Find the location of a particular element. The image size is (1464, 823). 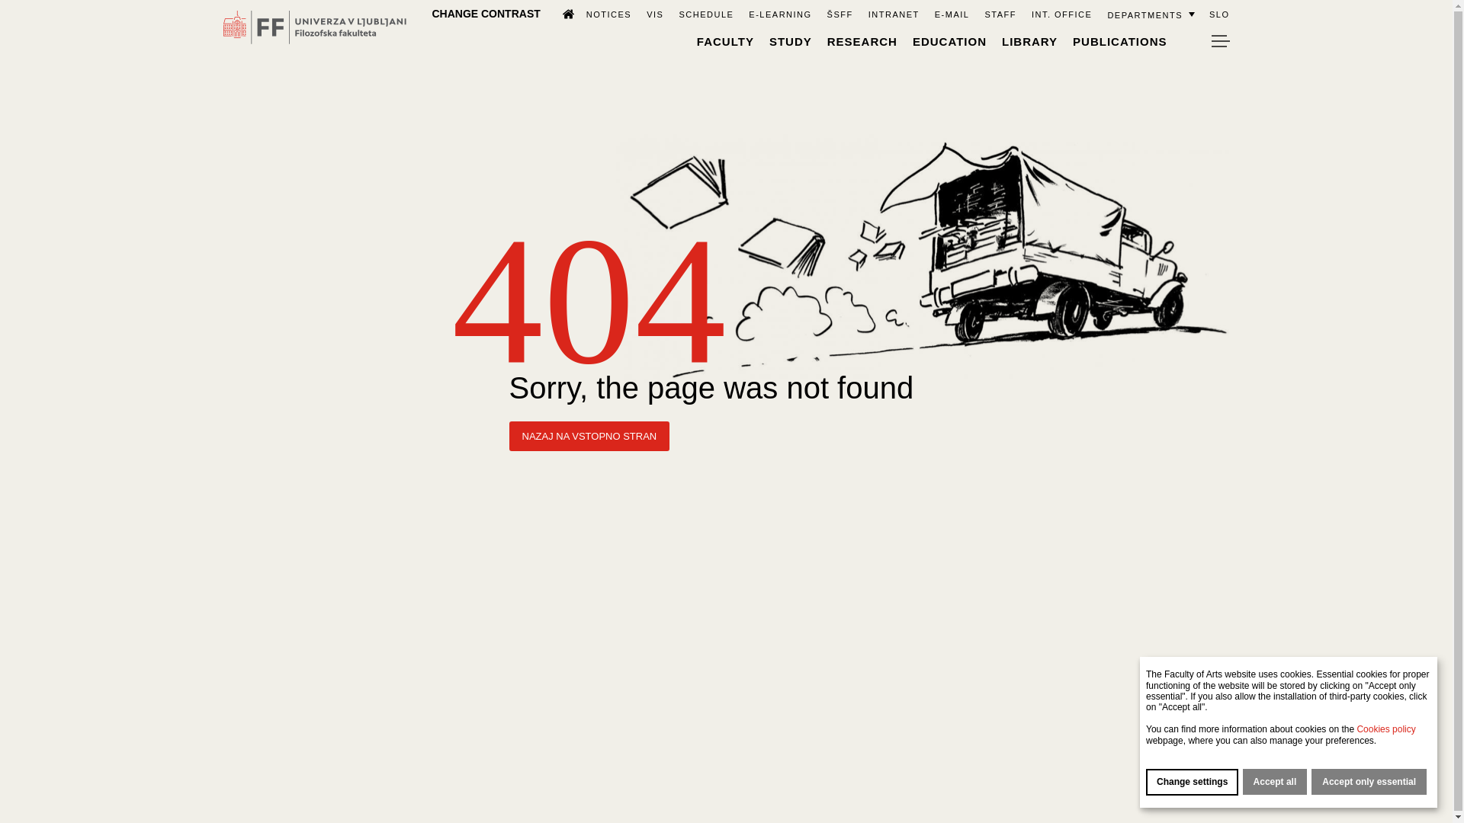

NOTICES is located at coordinates (608, 14).